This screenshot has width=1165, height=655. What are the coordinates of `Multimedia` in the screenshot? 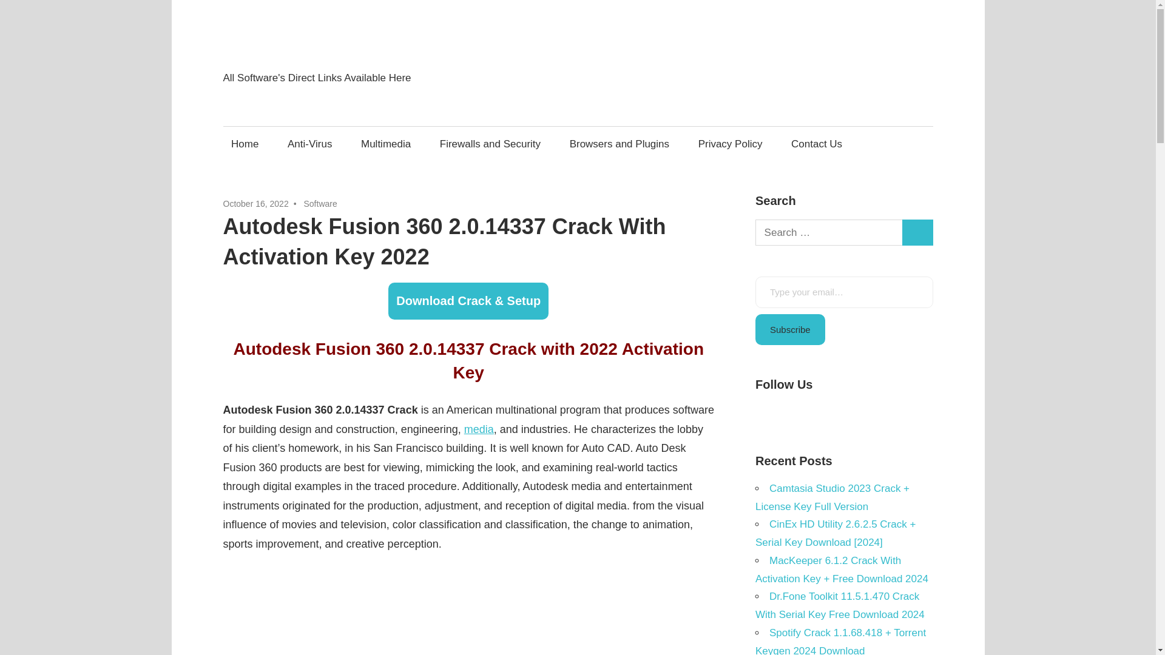 It's located at (385, 144).